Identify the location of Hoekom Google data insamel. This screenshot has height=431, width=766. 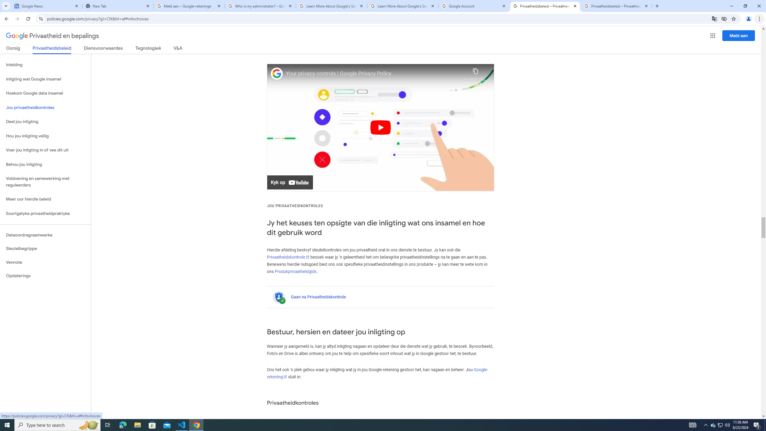
(45, 93).